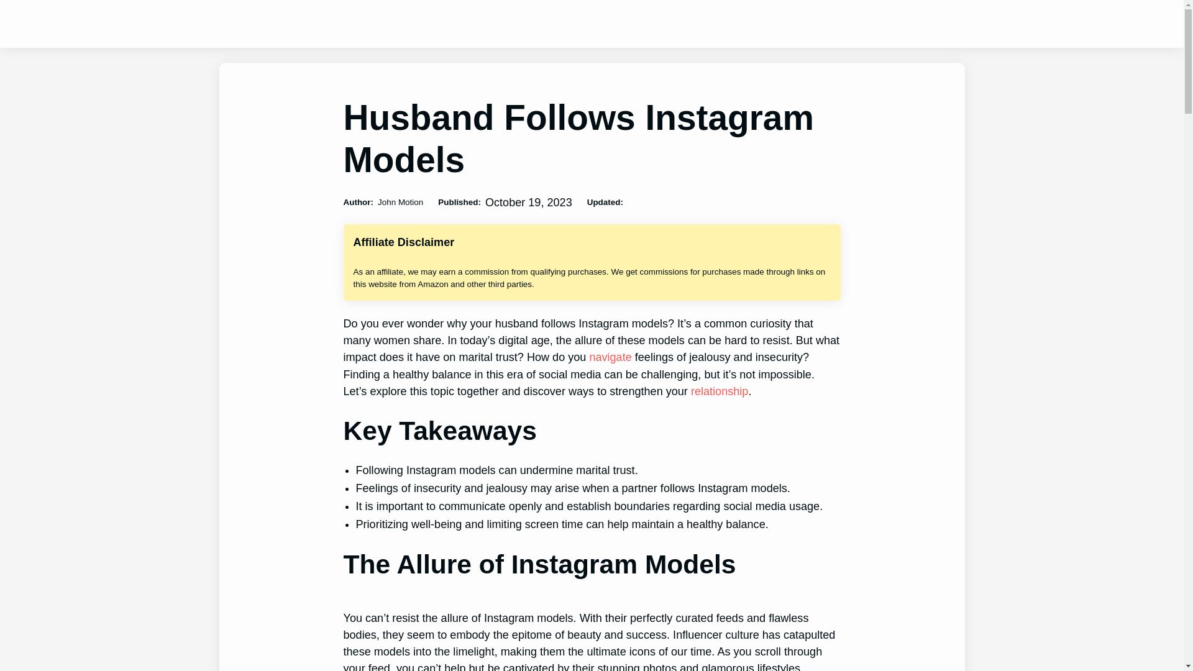 The height and width of the screenshot is (671, 1193). Describe the element at coordinates (719, 391) in the screenshot. I see `relationship` at that location.